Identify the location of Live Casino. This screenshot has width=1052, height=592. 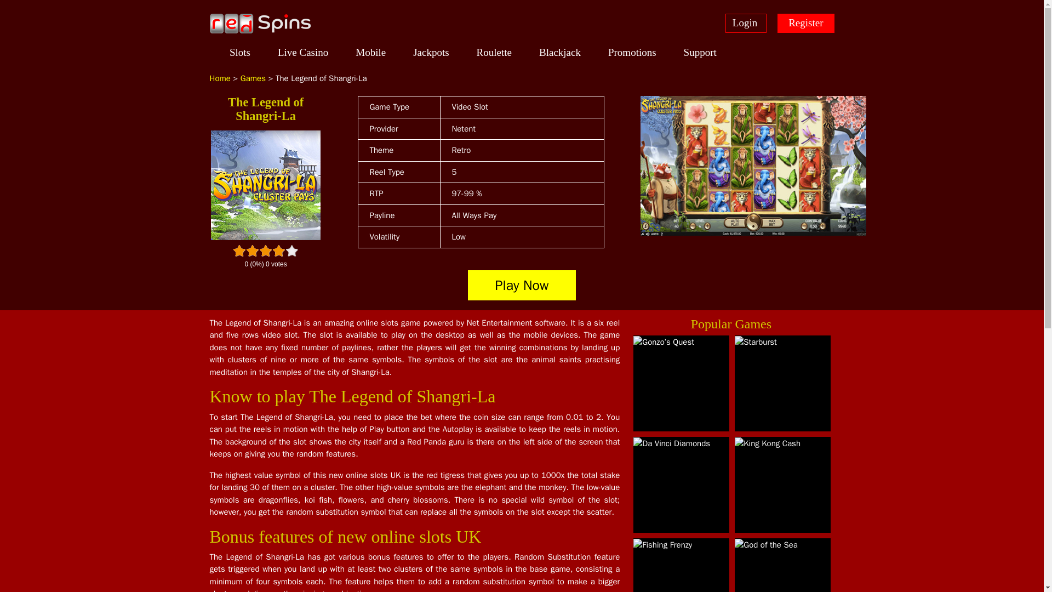
(302, 55).